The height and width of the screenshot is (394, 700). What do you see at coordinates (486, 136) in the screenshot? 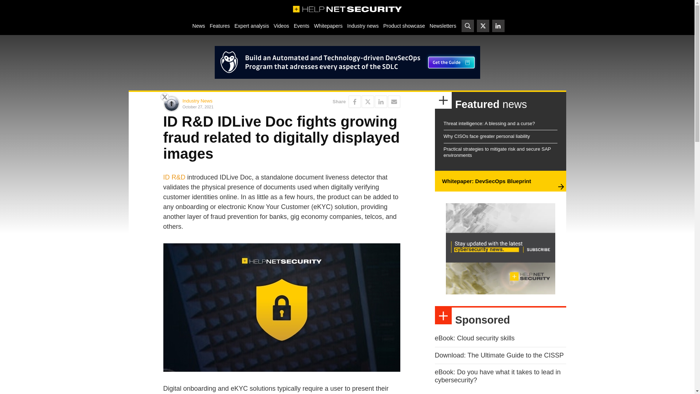
I see `Why CISOs face greater personal liability` at bounding box center [486, 136].